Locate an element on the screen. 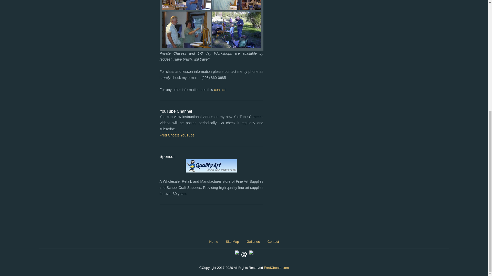 This screenshot has height=276, width=492. Fred Choate YouTube is located at coordinates (177, 135).